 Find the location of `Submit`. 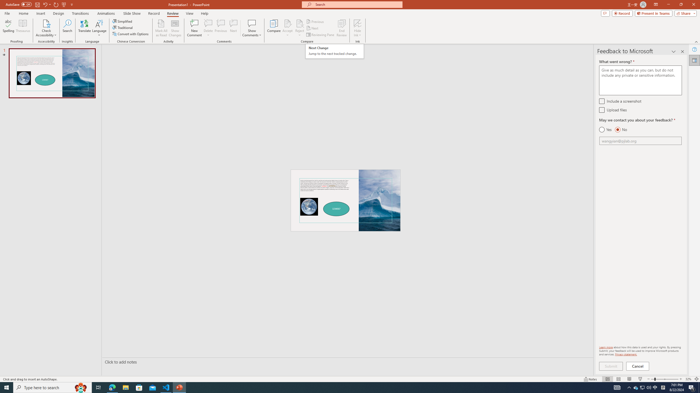

Submit is located at coordinates (611, 366).